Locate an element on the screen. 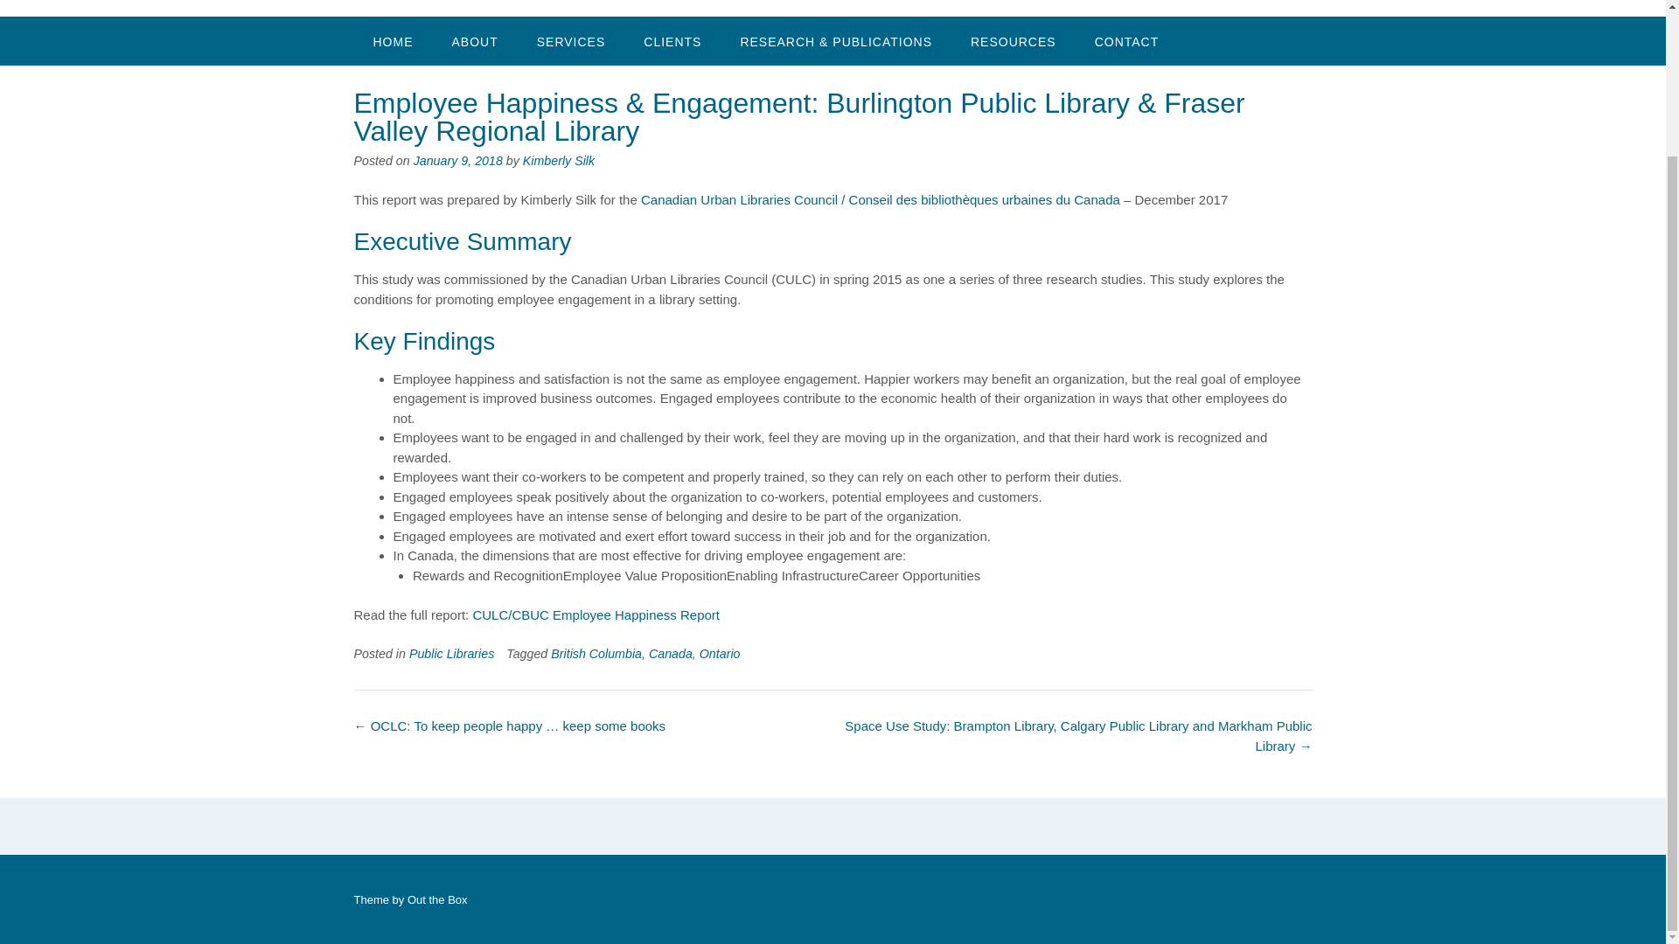  ABOUT is located at coordinates (474, 40).